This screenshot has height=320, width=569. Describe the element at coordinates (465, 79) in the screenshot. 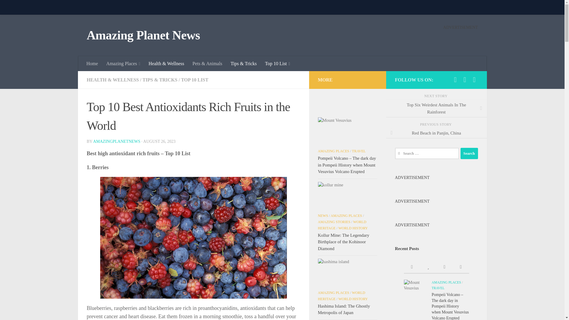

I see `Follow us on Twitter` at that location.